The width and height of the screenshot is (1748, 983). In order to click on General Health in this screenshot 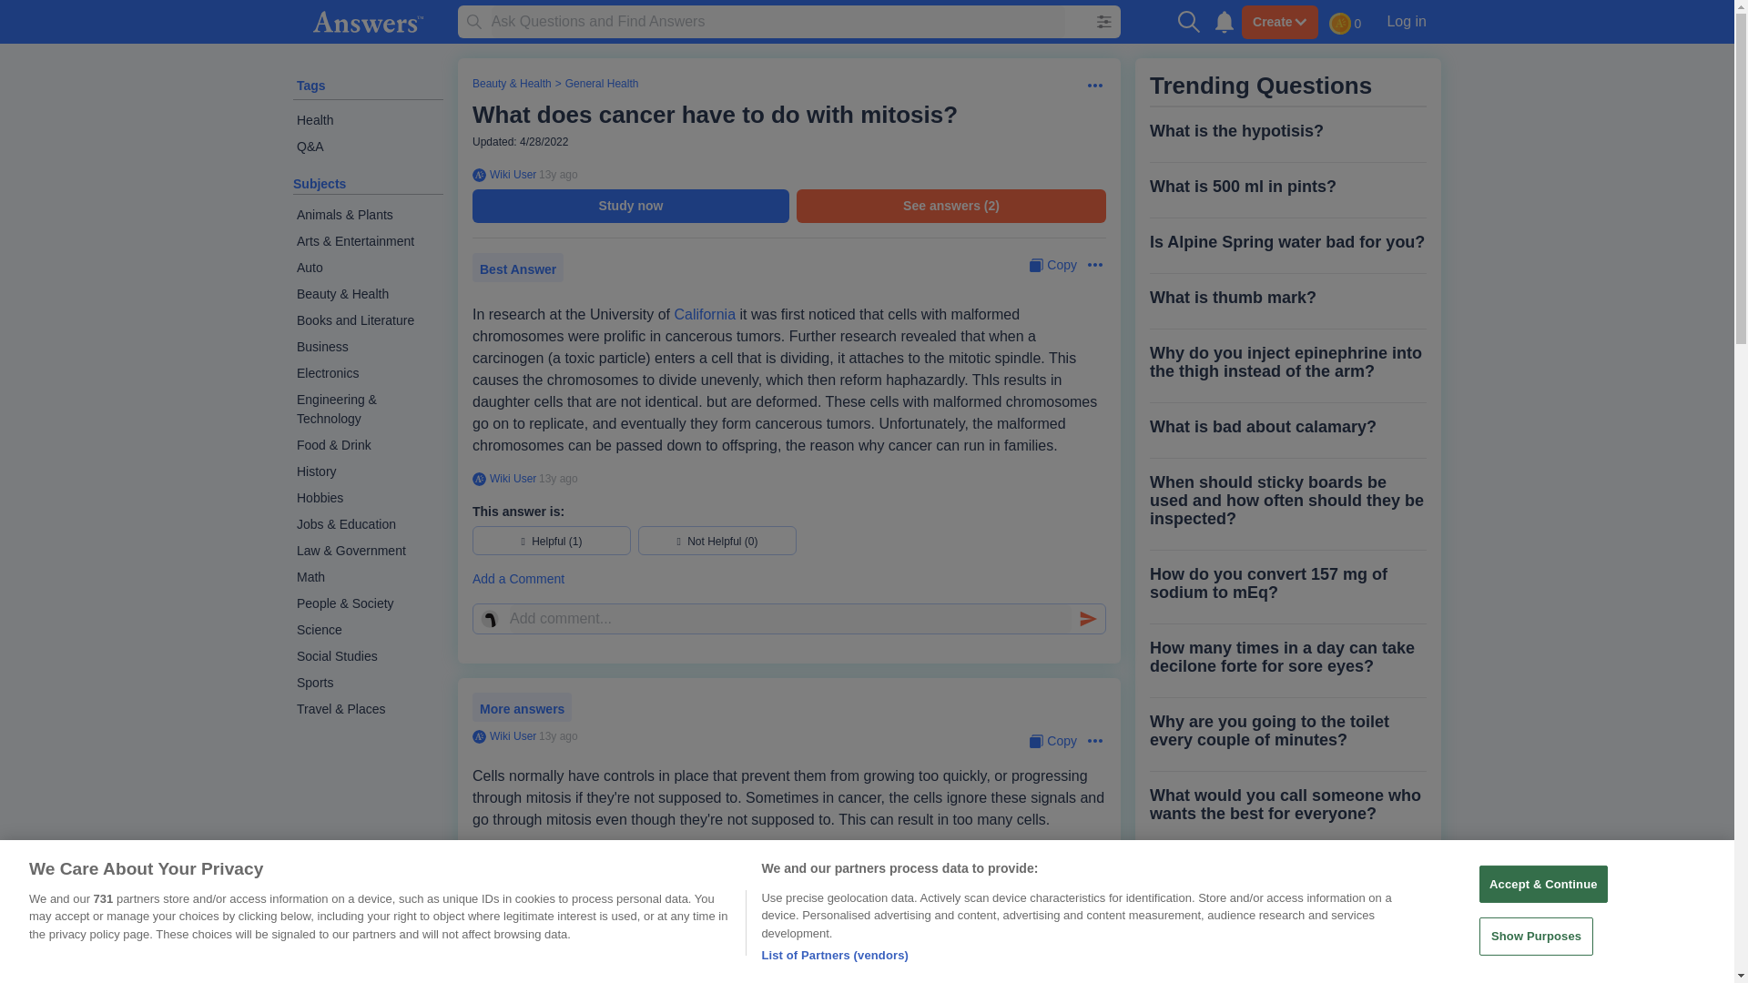, I will do `click(602, 84)`.